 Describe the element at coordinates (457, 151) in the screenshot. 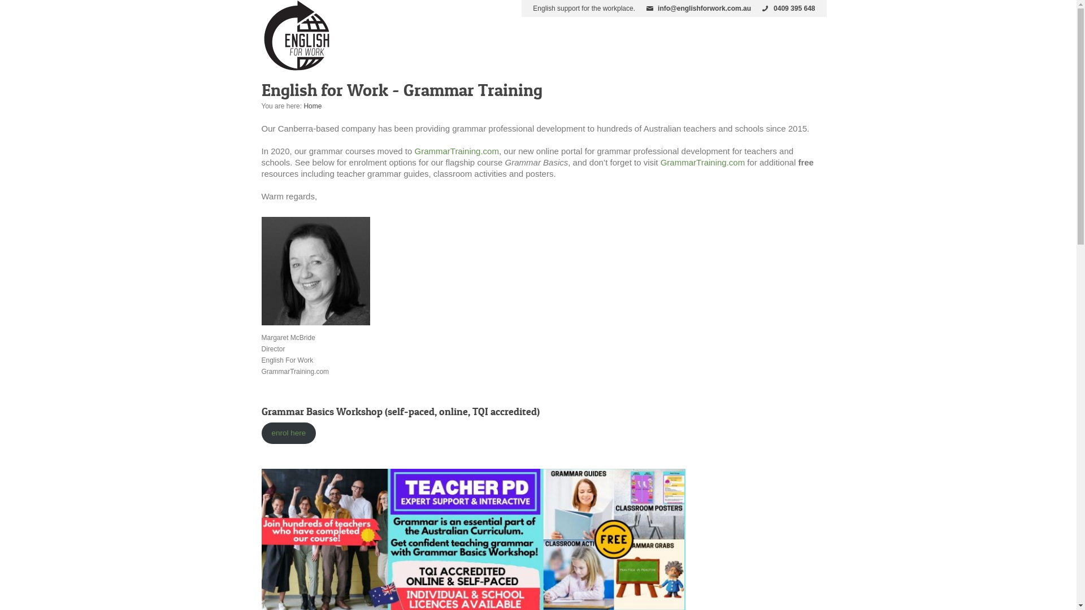

I see `GrammarTraining.com` at that location.